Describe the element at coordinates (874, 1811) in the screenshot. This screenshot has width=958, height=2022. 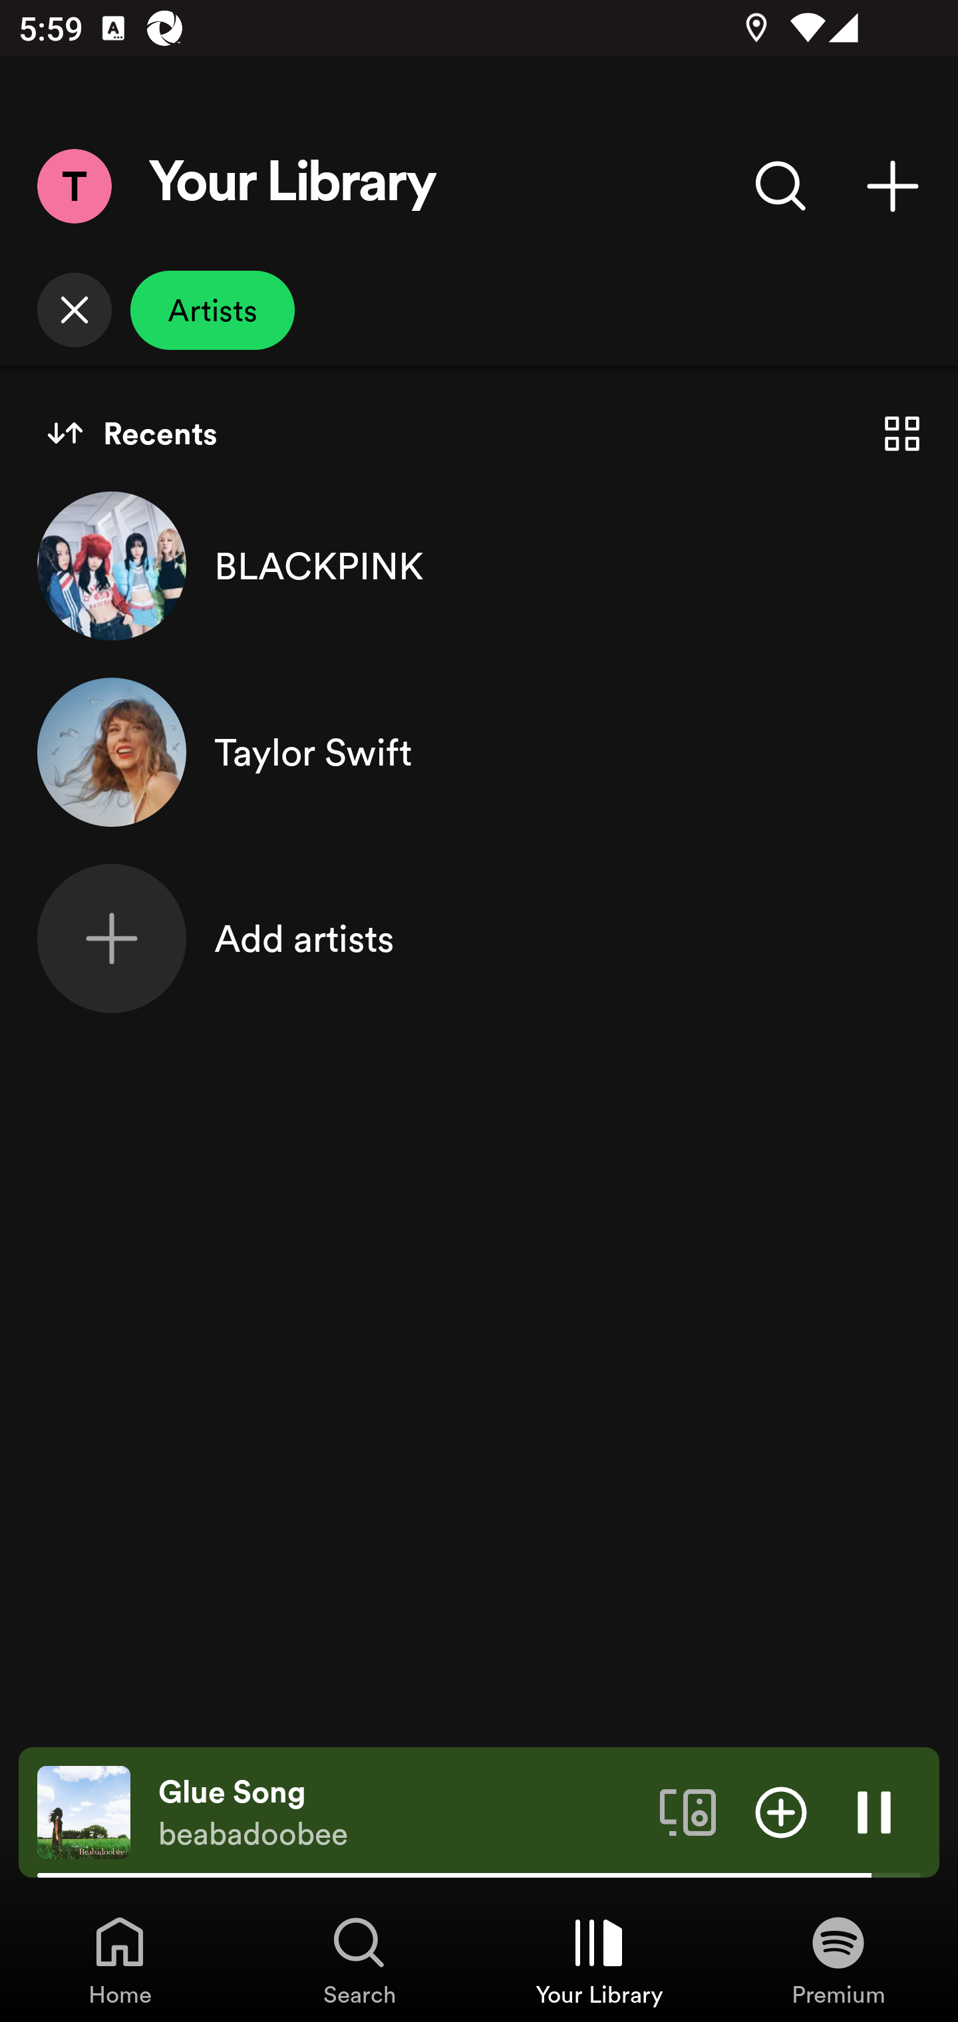
I see `Pause` at that location.